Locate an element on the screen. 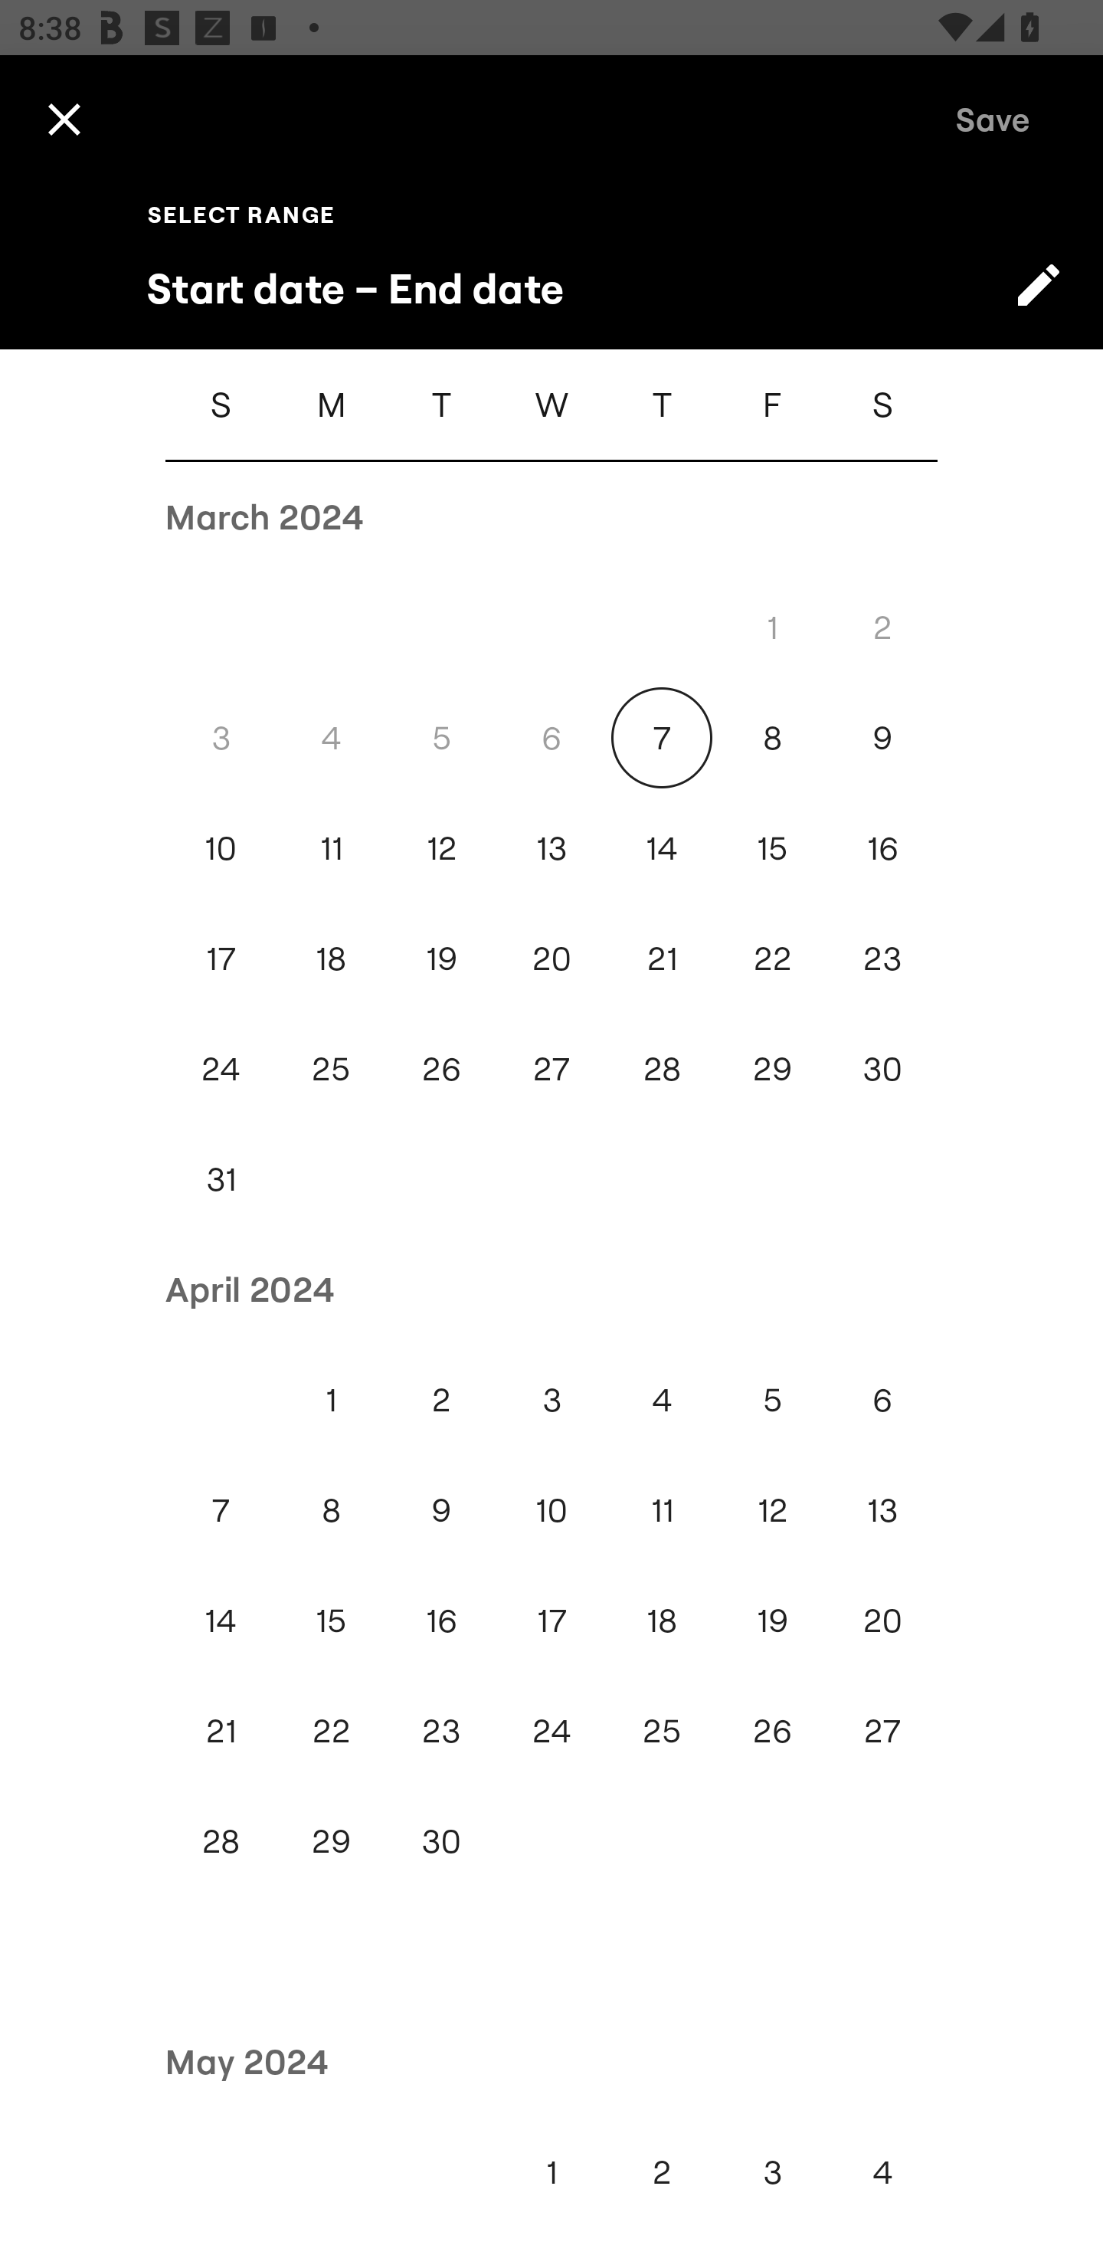 The width and height of the screenshot is (1103, 2268). 13 Wed, Mar 13 is located at coordinates (551, 848).